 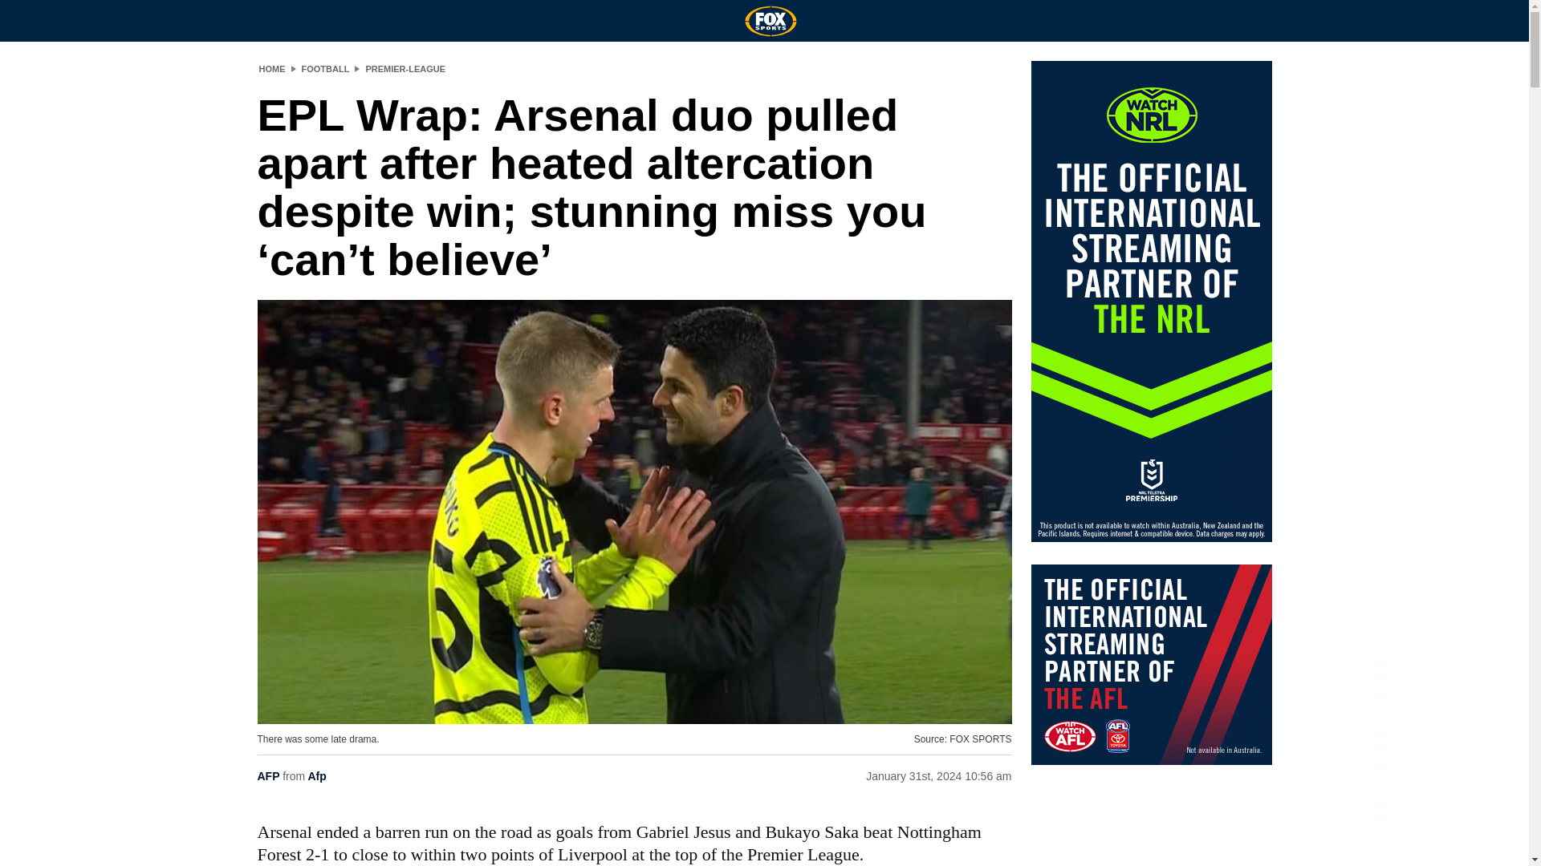 I want to click on HOME, so click(x=271, y=68).